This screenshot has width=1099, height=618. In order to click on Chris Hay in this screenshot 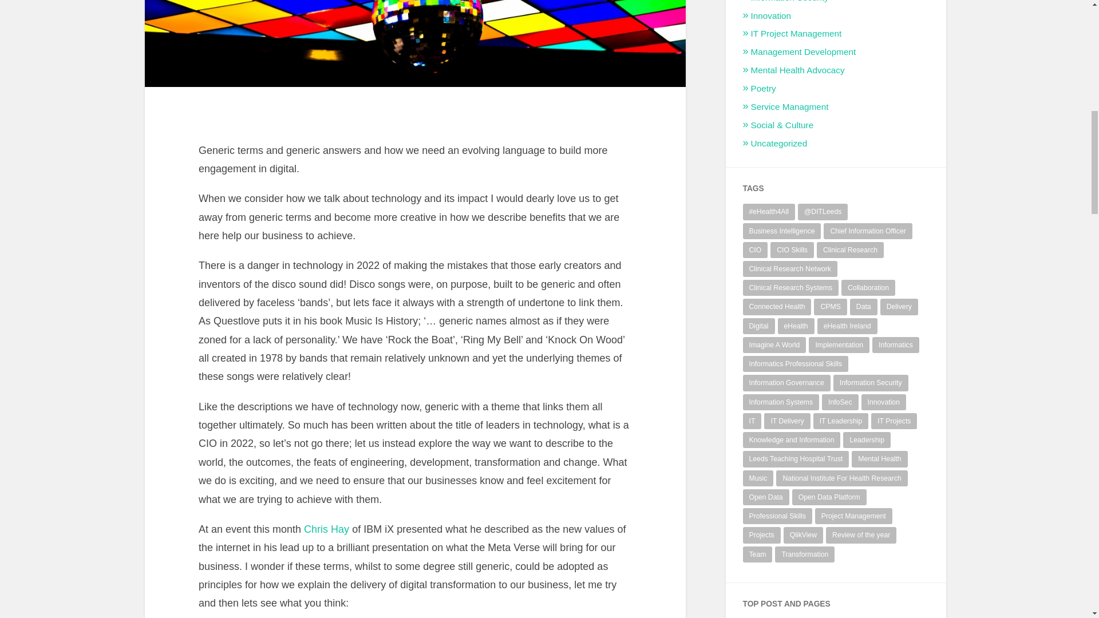, I will do `click(326, 529)`.